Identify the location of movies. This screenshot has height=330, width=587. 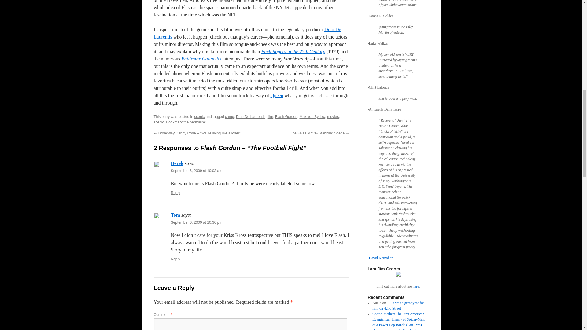
(333, 116).